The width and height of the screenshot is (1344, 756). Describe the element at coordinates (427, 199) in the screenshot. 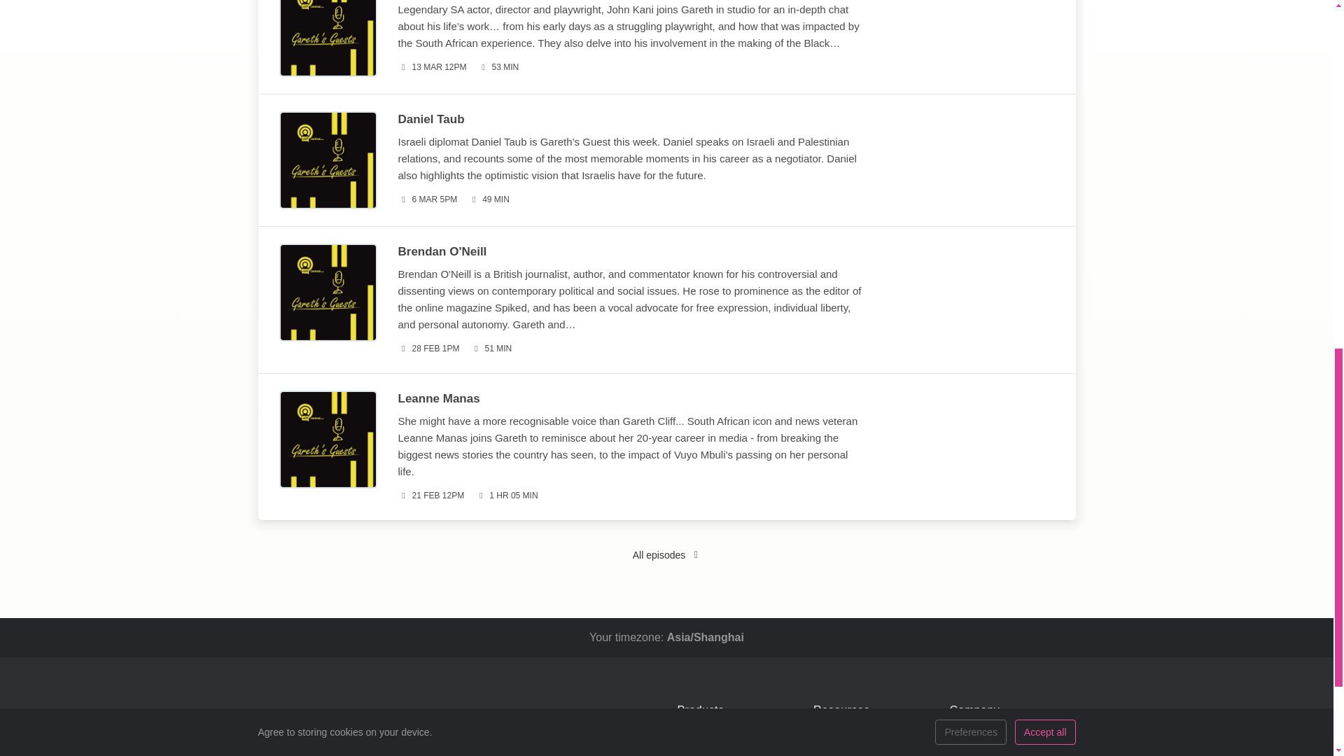

I see `Published` at that location.